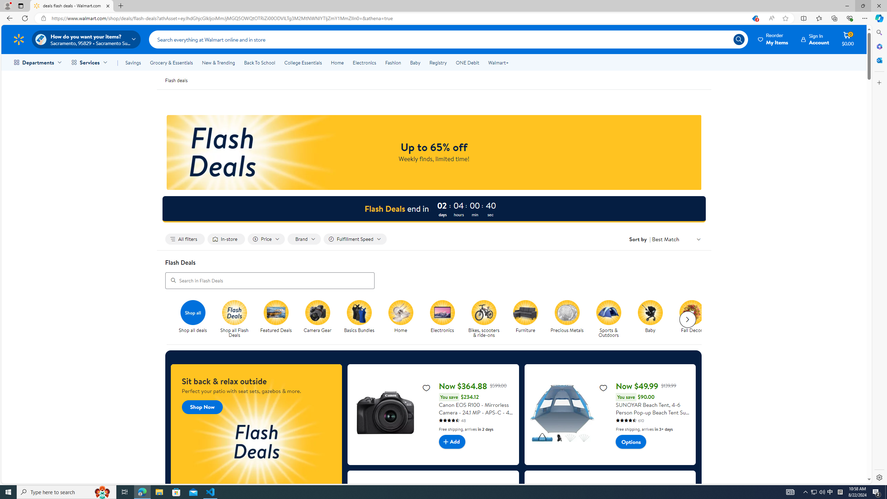 The image size is (887, 499). I want to click on This site has coupons! Shopping in Microsoft Edge, 7, so click(755, 18).